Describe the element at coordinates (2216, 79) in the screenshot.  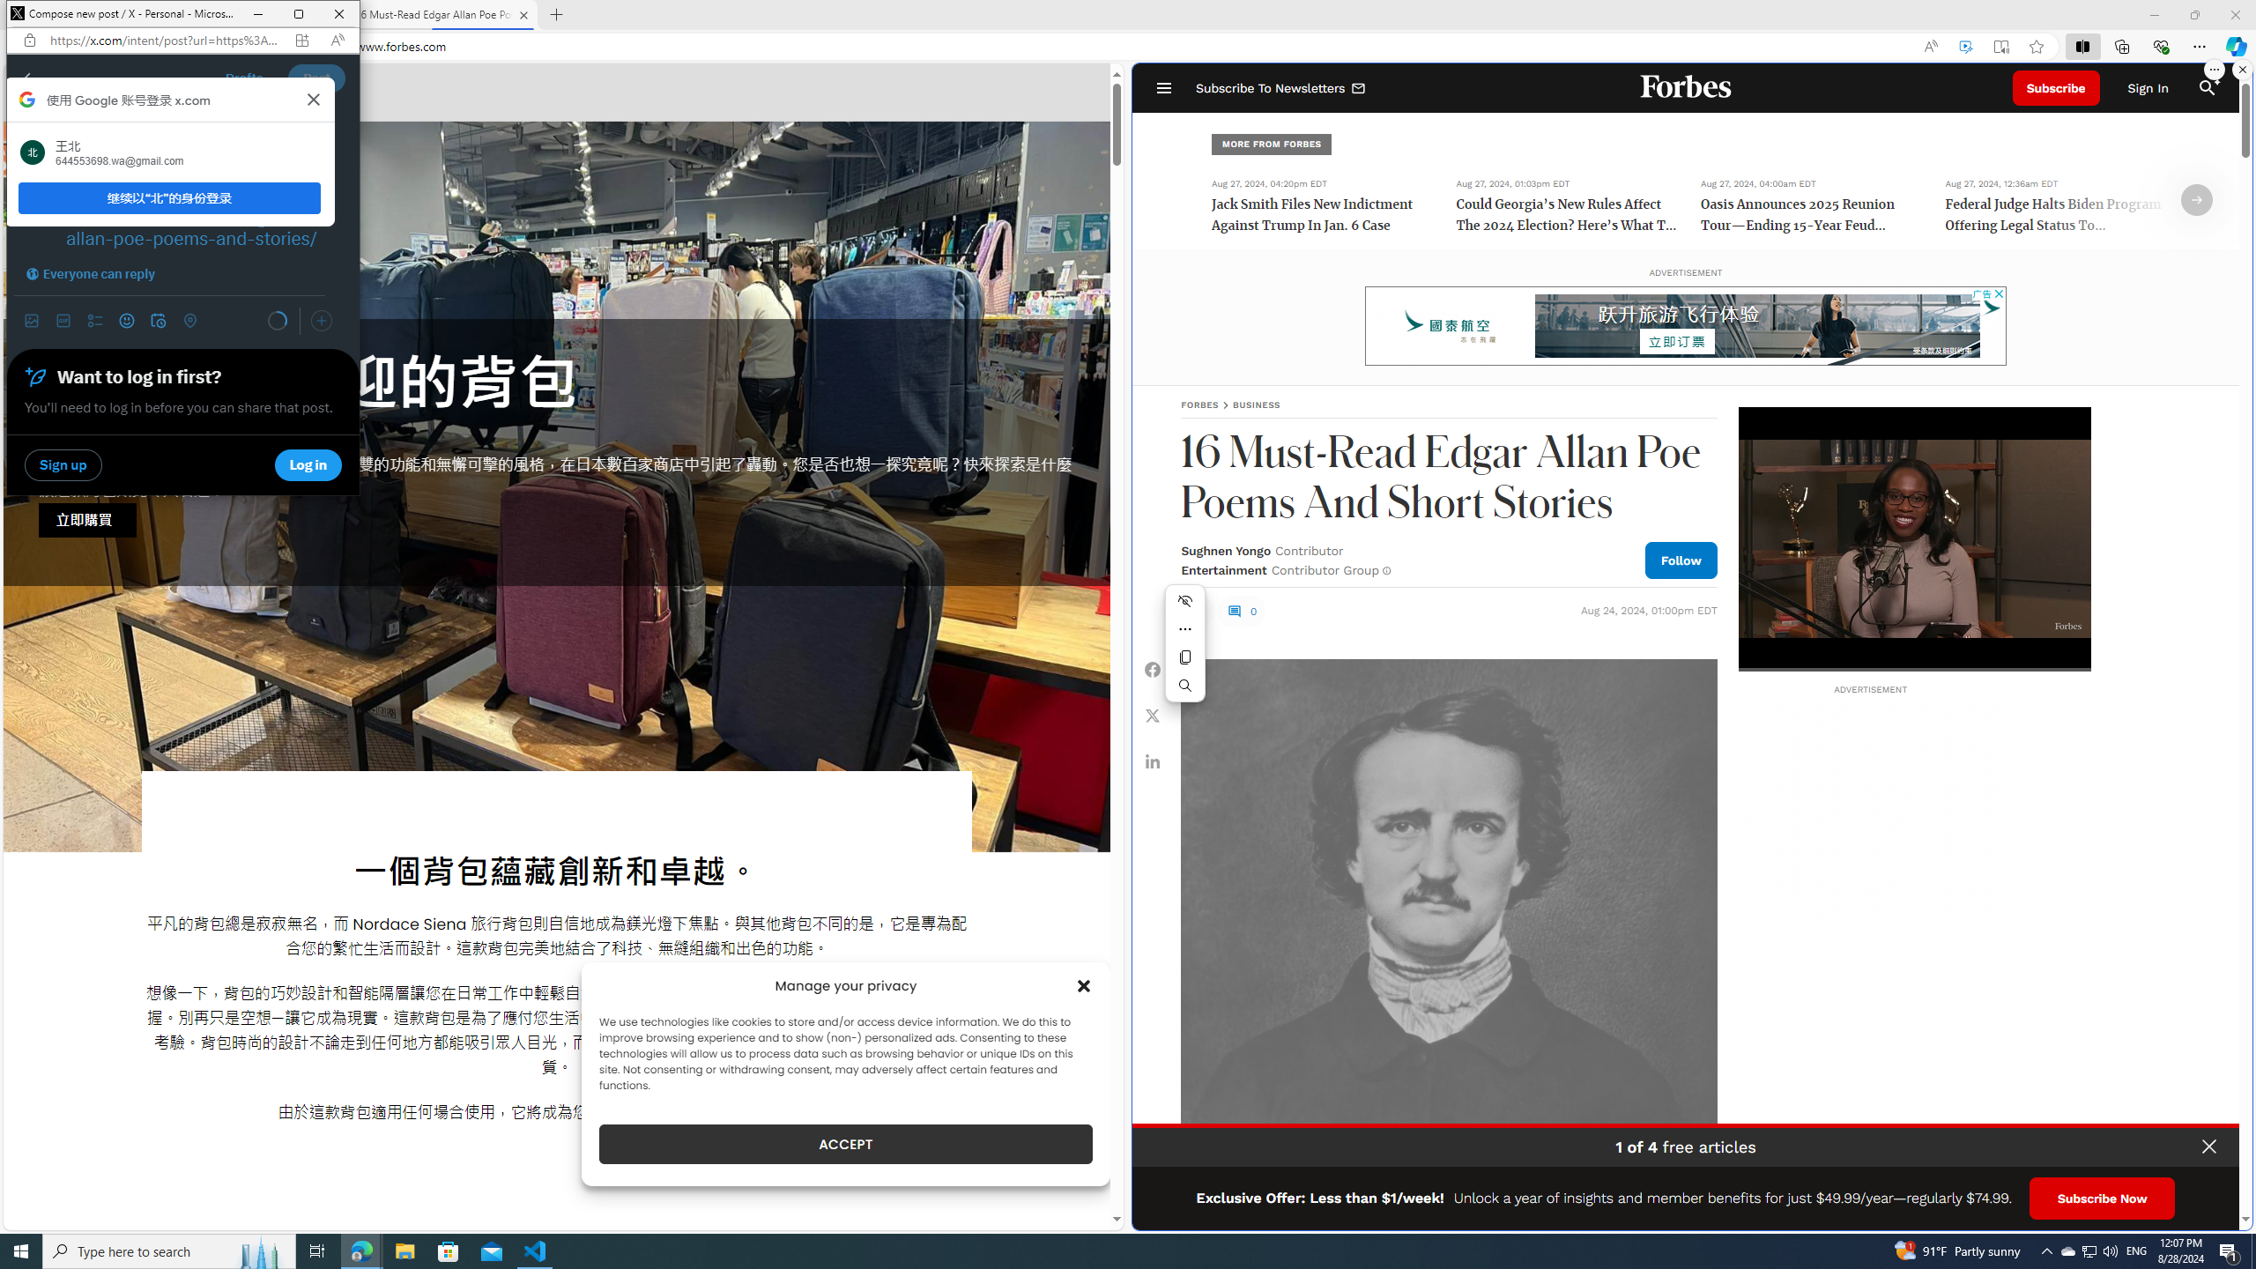
I see `Class: sparkles_svg__fs-icon sparkles_svg__fs-icon--sparkles` at that location.